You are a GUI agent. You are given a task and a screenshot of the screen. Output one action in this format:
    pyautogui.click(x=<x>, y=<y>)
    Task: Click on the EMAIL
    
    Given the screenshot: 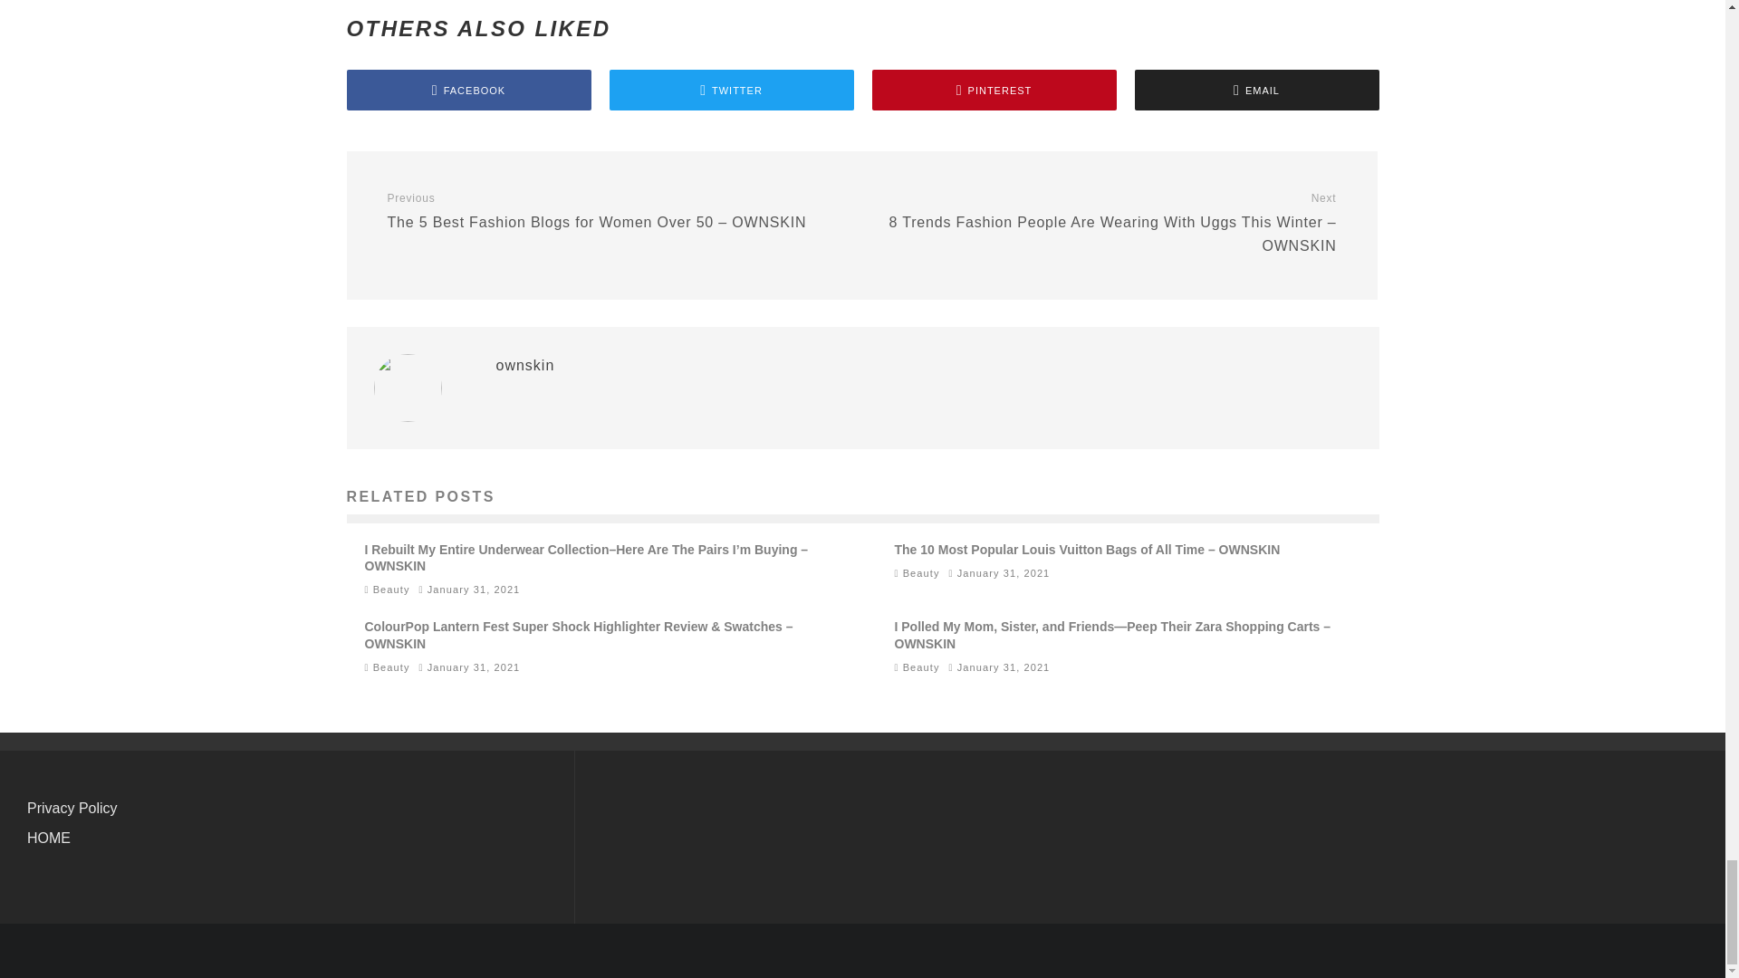 What is the action you would take?
    pyautogui.click(x=1255, y=90)
    